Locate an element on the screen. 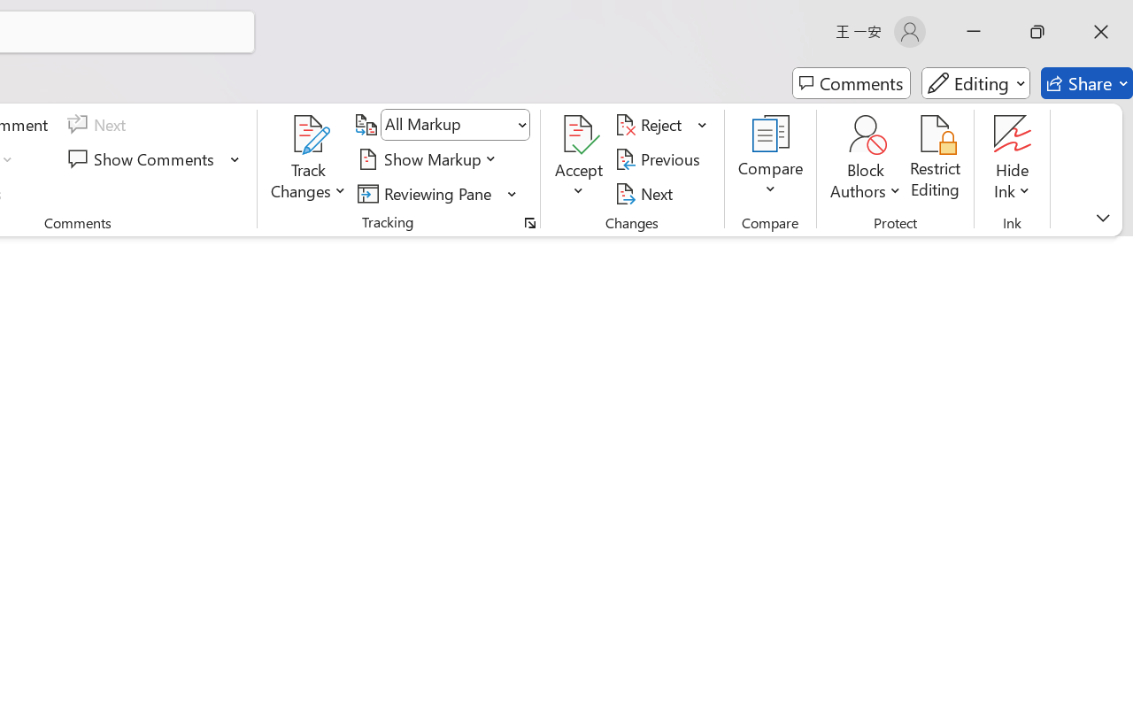 The height and width of the screenshot is (708, 1133). More Options is located at coordinates (1013, 184).